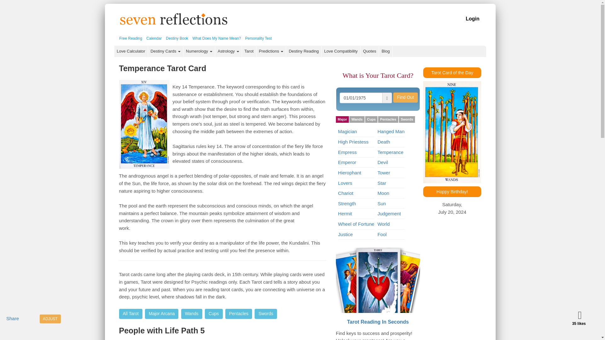  Describe the element at coordinates (258, 38) in the screenshot. I see `Personality Test` at that location.